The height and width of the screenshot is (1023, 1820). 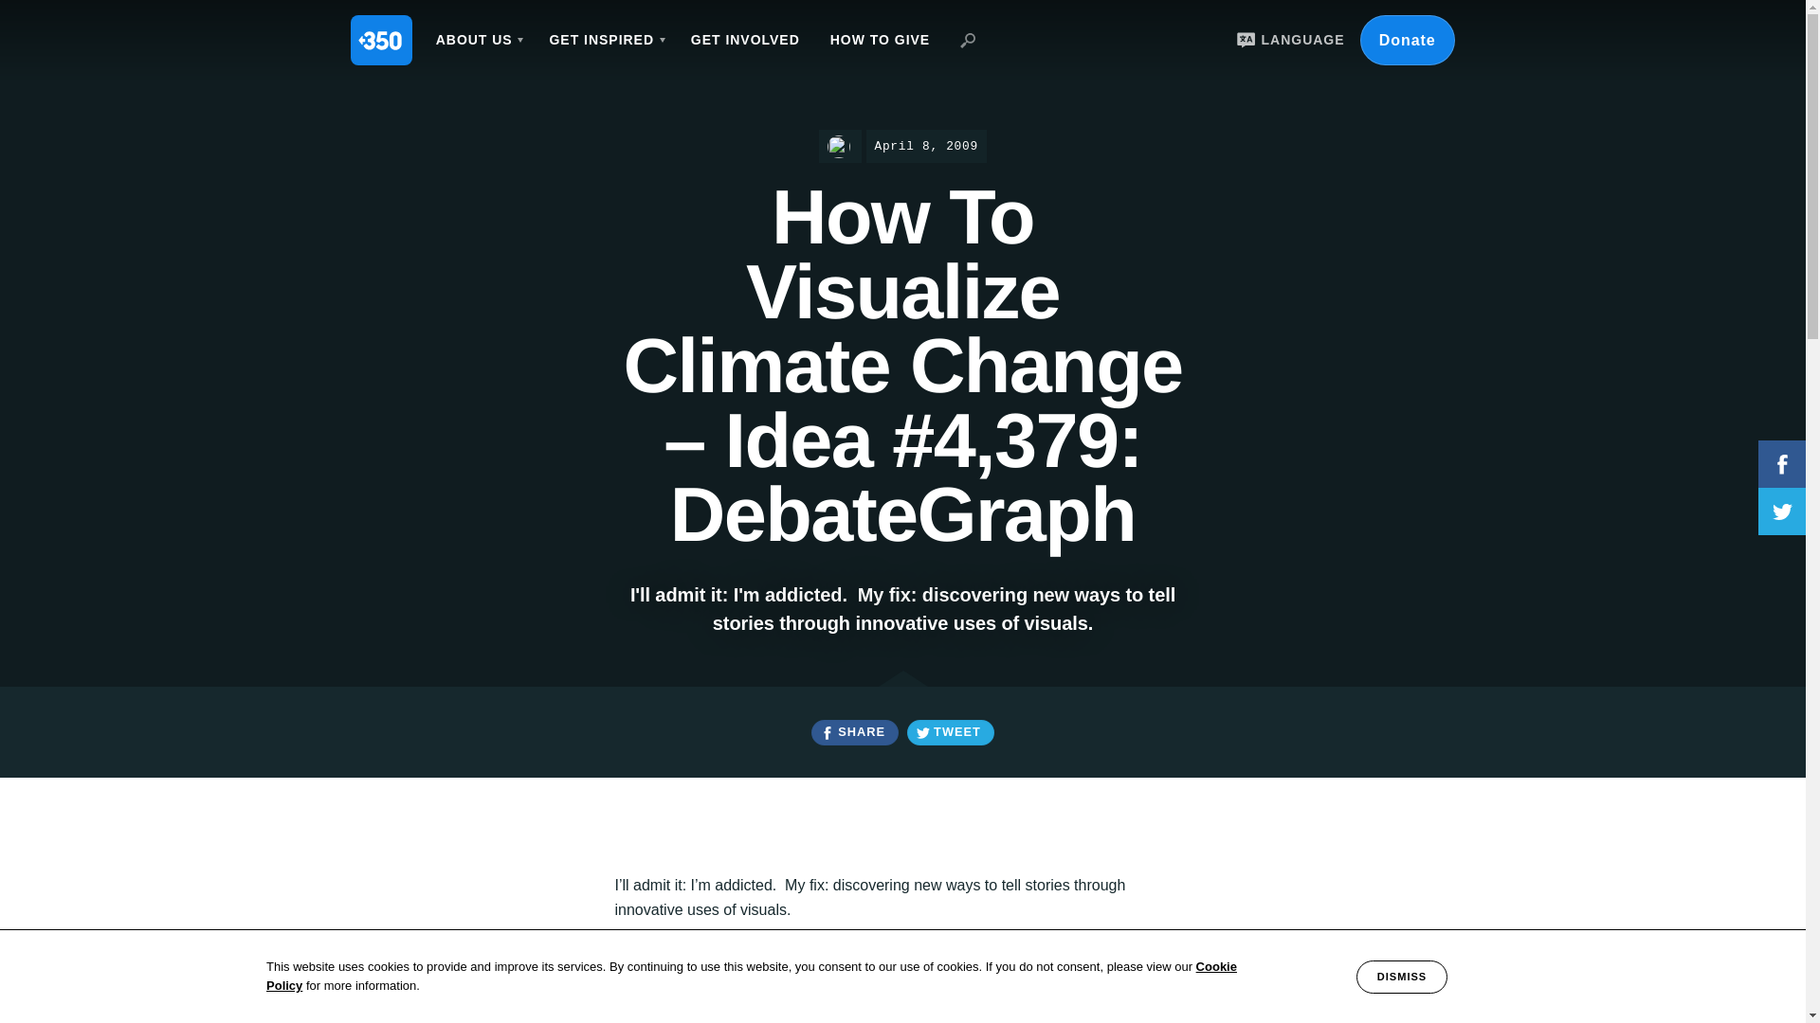 What do you see at coordinates (604, 40) in the screenshot?
I see `GET INSPIRED` at bounding box center [604, 40].